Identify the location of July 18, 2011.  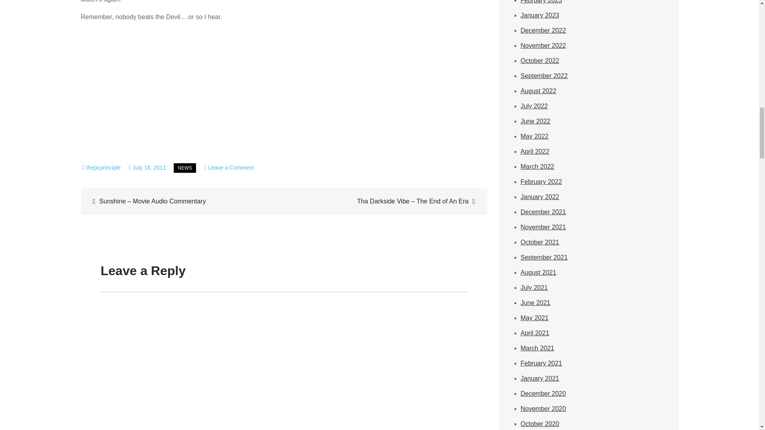
(147, 167).